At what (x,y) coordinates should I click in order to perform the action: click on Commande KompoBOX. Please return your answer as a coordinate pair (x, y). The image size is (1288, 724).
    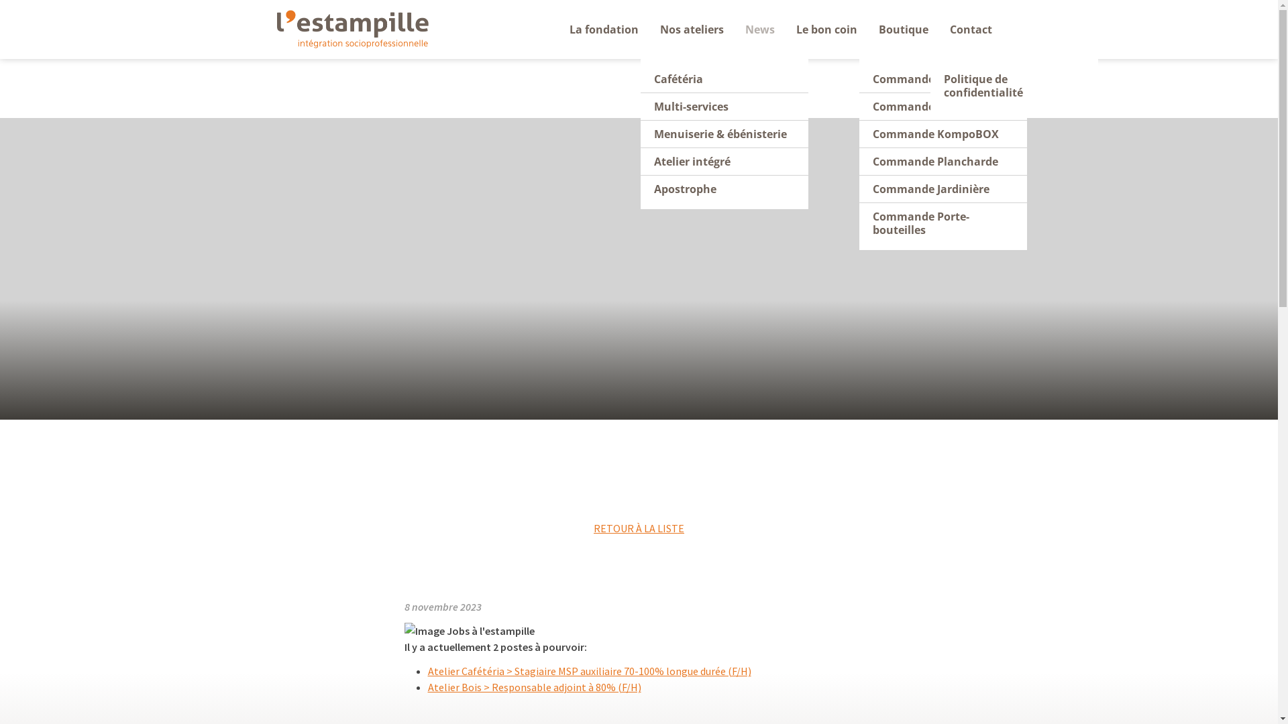
    Looking at the image, I should click on (943, 134).